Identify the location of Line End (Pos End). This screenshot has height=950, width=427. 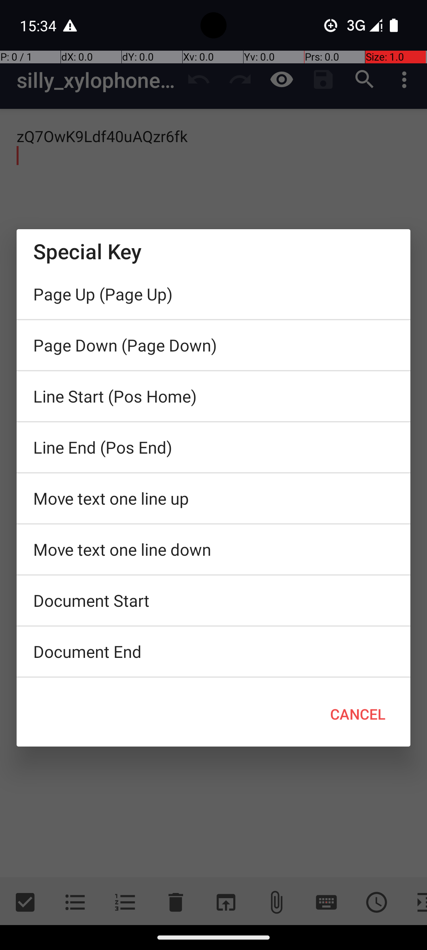
(213, 447).